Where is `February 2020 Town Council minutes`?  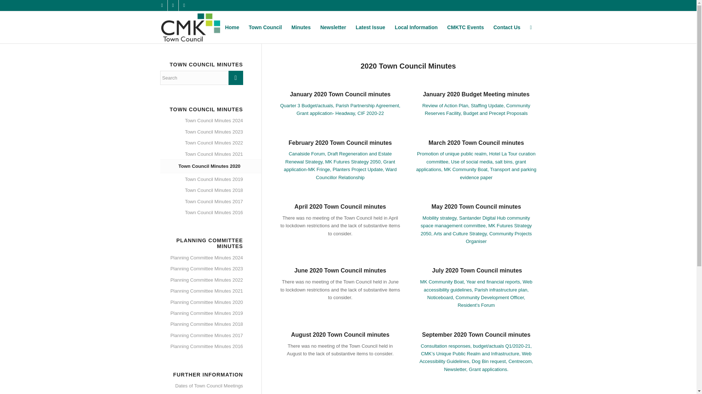
February 2020 Town Council minutes is located at coordinates (340, 143).